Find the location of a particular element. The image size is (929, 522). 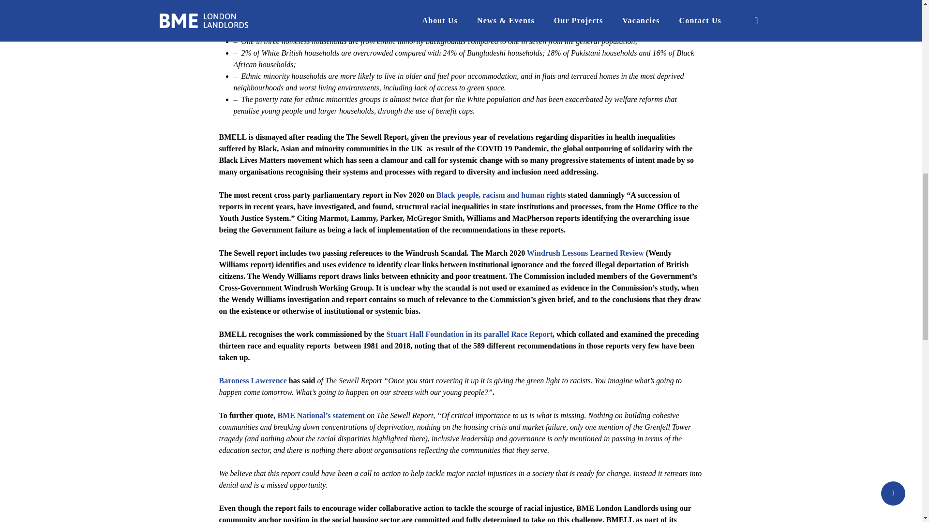

Black people, racism and human rights  is located at coordinates (502, 195).